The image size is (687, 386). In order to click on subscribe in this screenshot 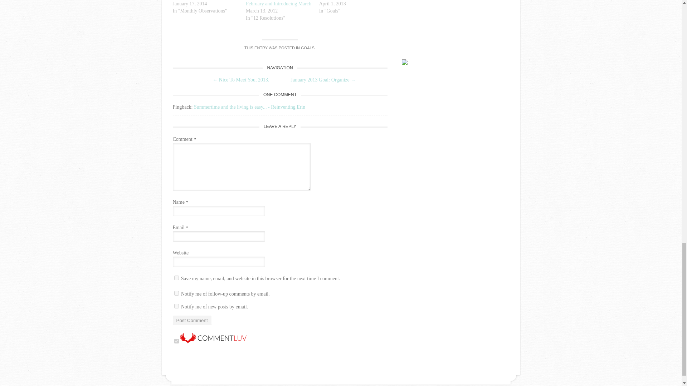, I will do `click(176, 293)`.